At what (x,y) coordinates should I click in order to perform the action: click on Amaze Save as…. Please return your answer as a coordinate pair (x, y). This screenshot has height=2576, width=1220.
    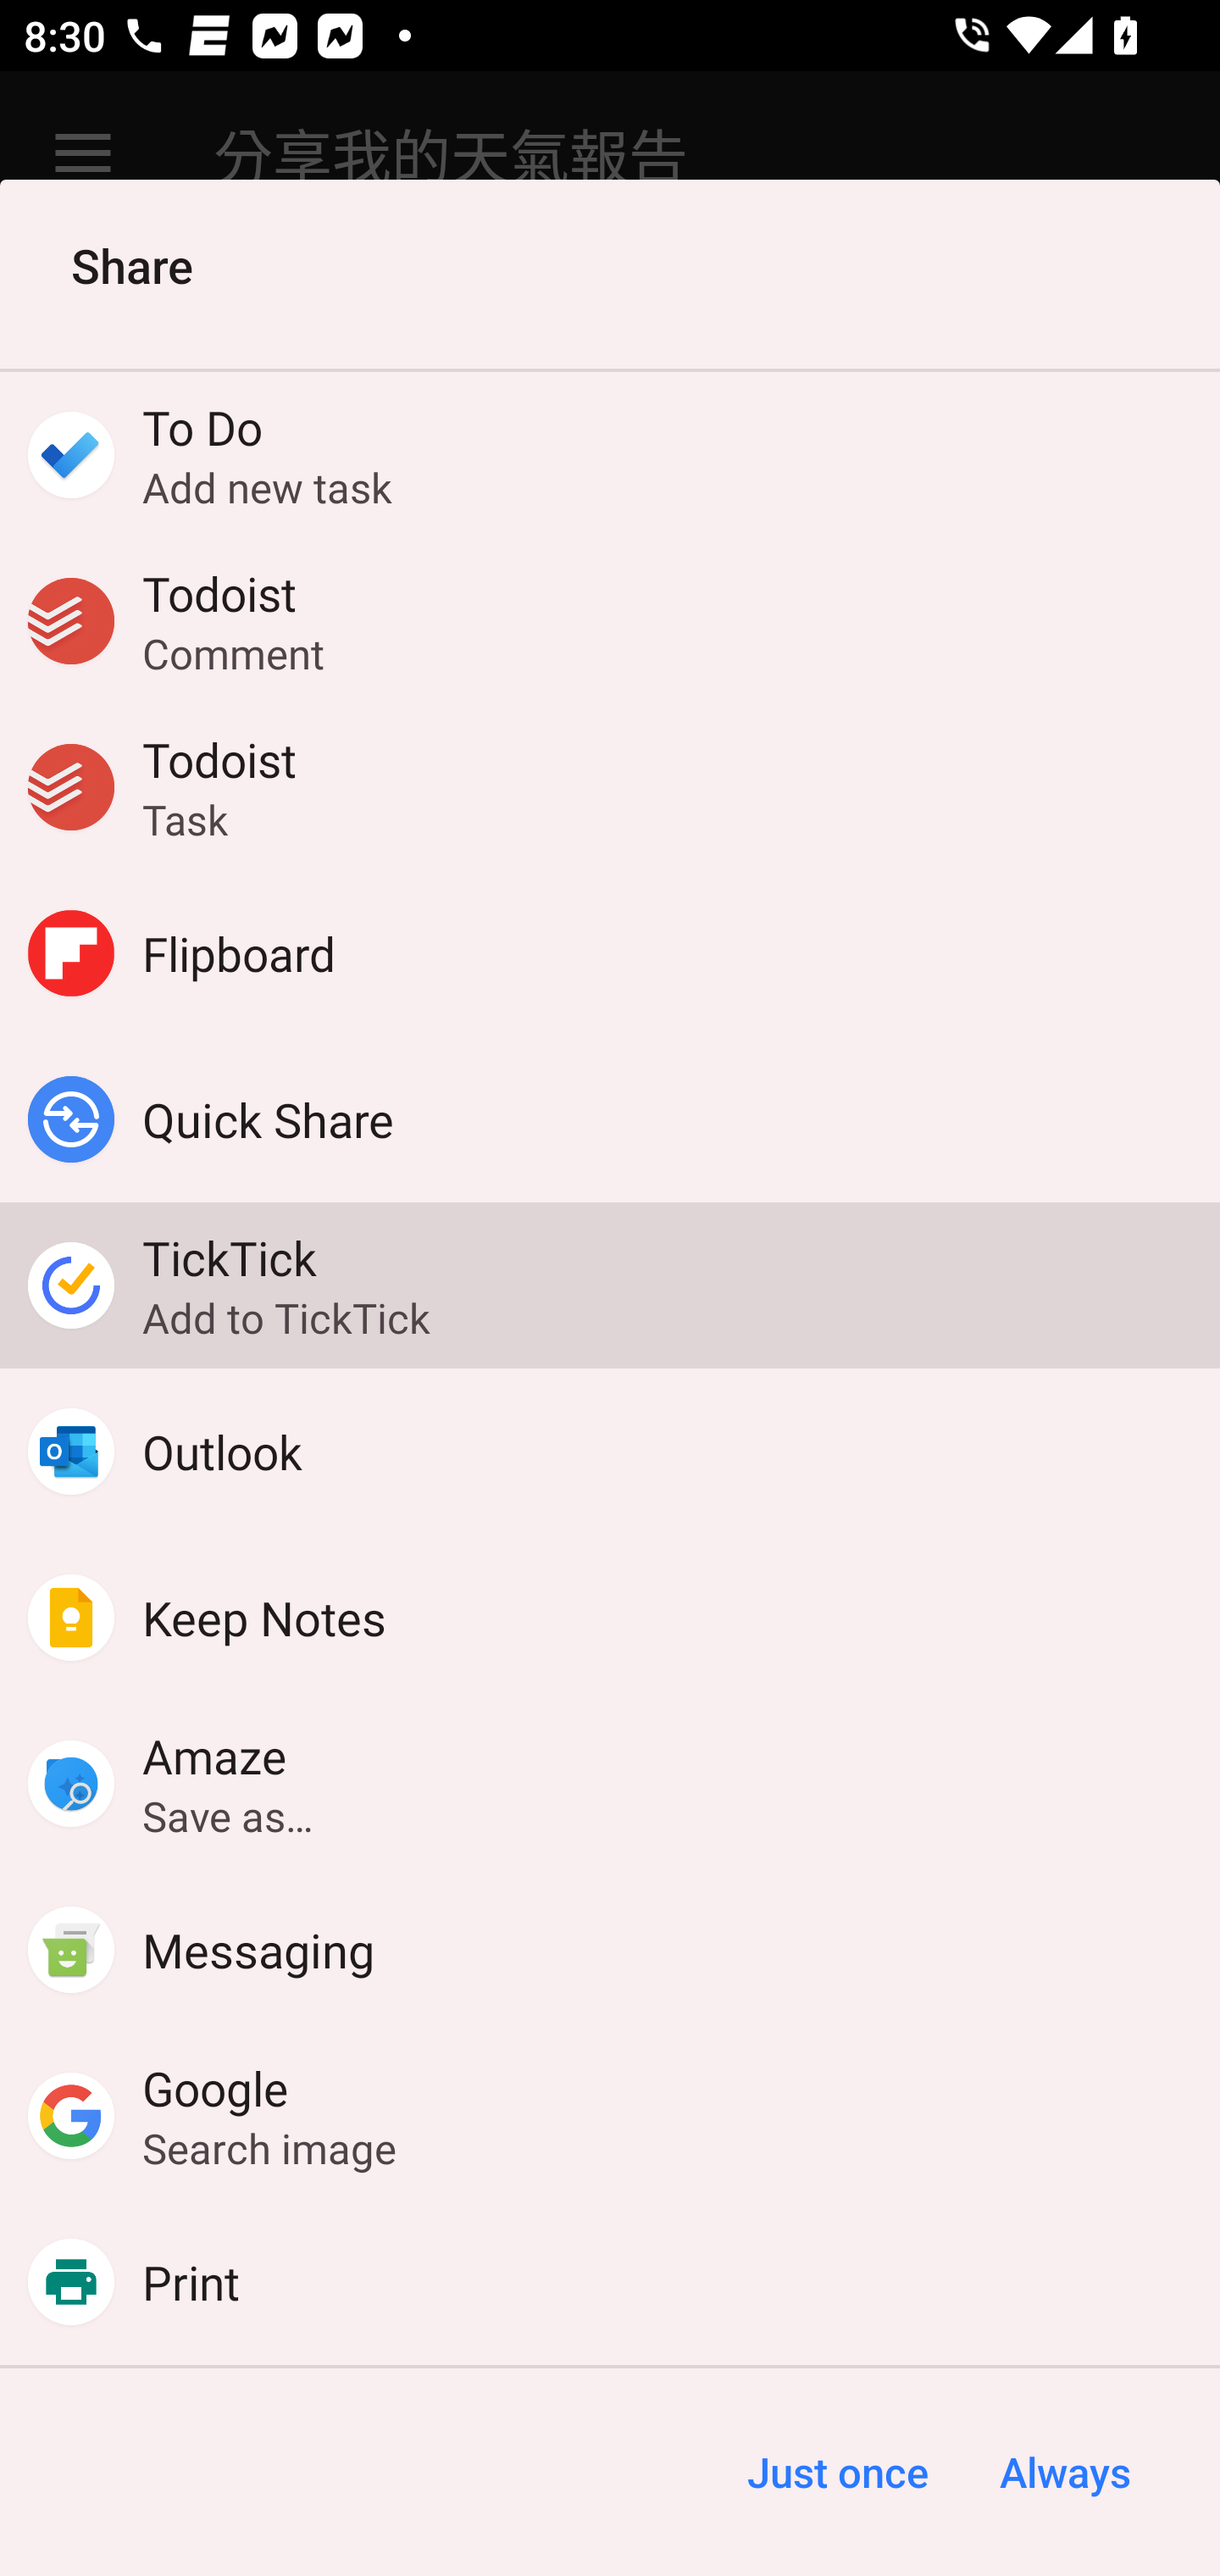
    Looking at the image, I should click on (610, 1784).